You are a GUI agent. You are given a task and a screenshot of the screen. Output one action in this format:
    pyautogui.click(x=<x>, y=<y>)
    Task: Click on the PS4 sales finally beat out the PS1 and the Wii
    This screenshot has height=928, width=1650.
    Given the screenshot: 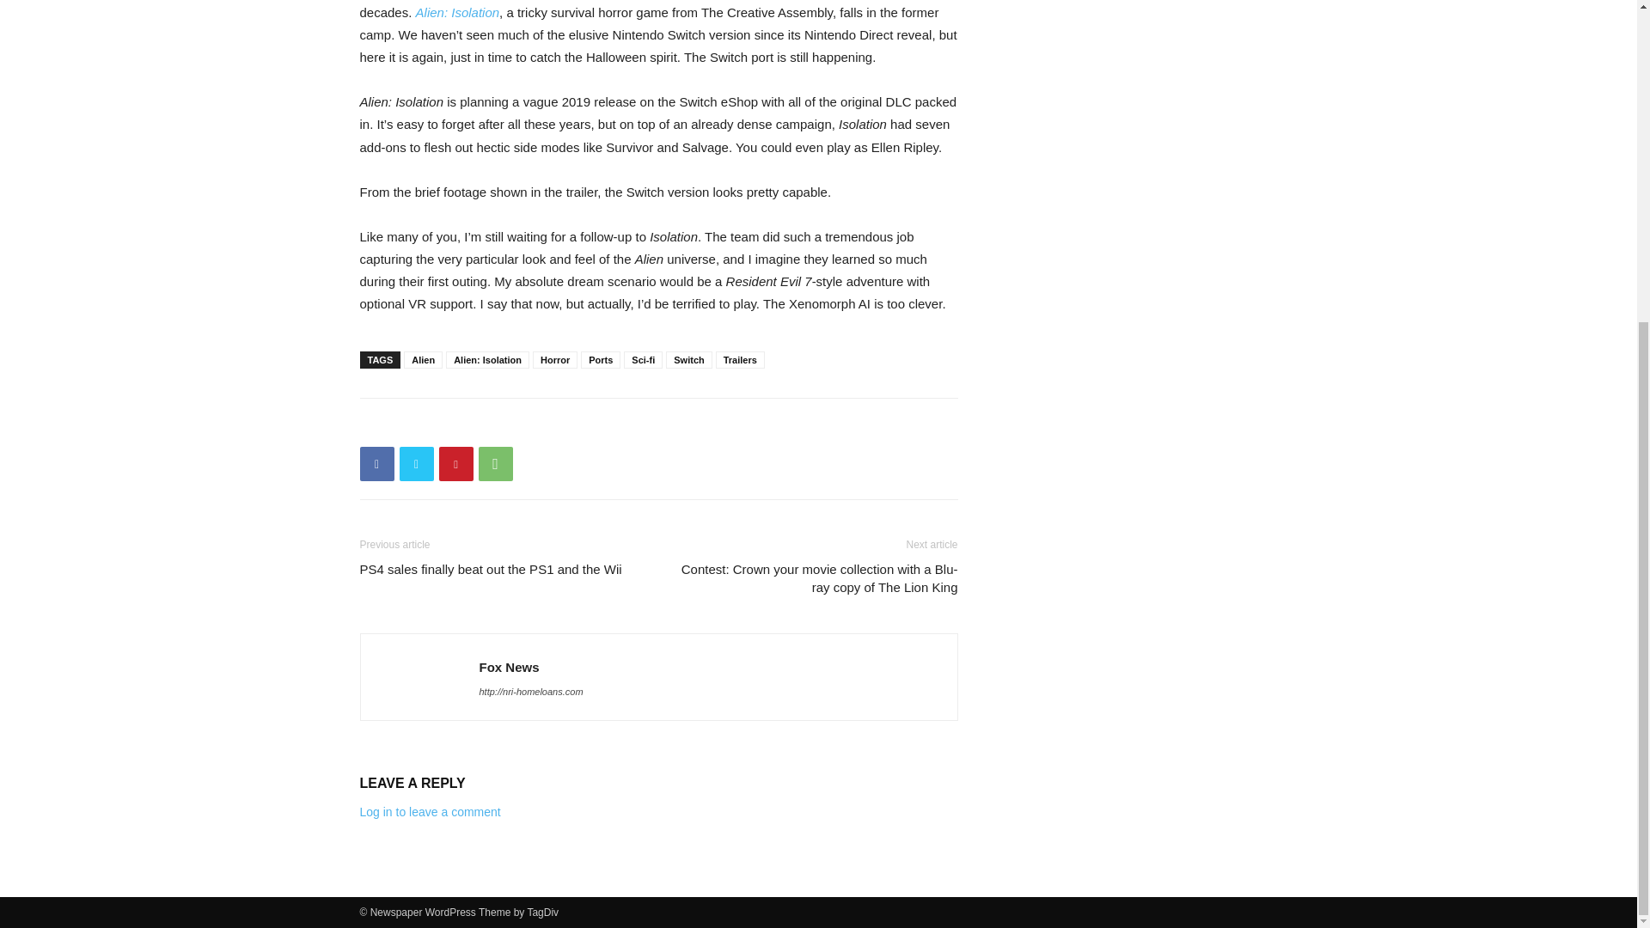 What is the action you would take?
    pyautogui.click(x=490, y=569)
    